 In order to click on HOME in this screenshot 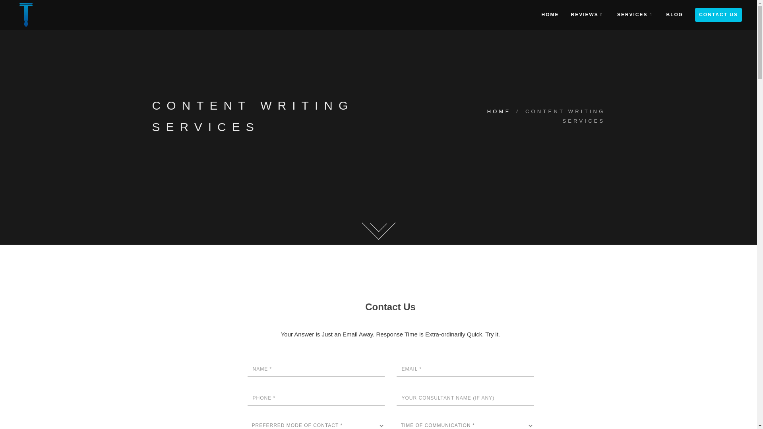, I will do `click(587, 15)`.